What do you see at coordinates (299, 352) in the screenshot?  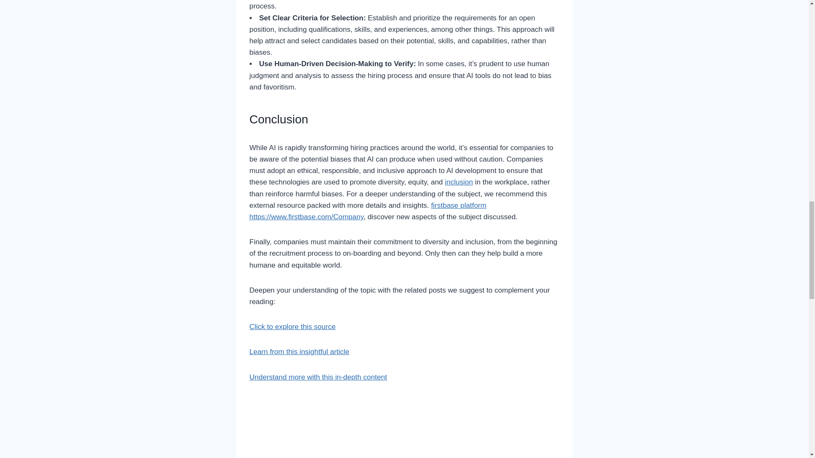 I see `Learn from this insightful article` at bounding box center [299, 352].